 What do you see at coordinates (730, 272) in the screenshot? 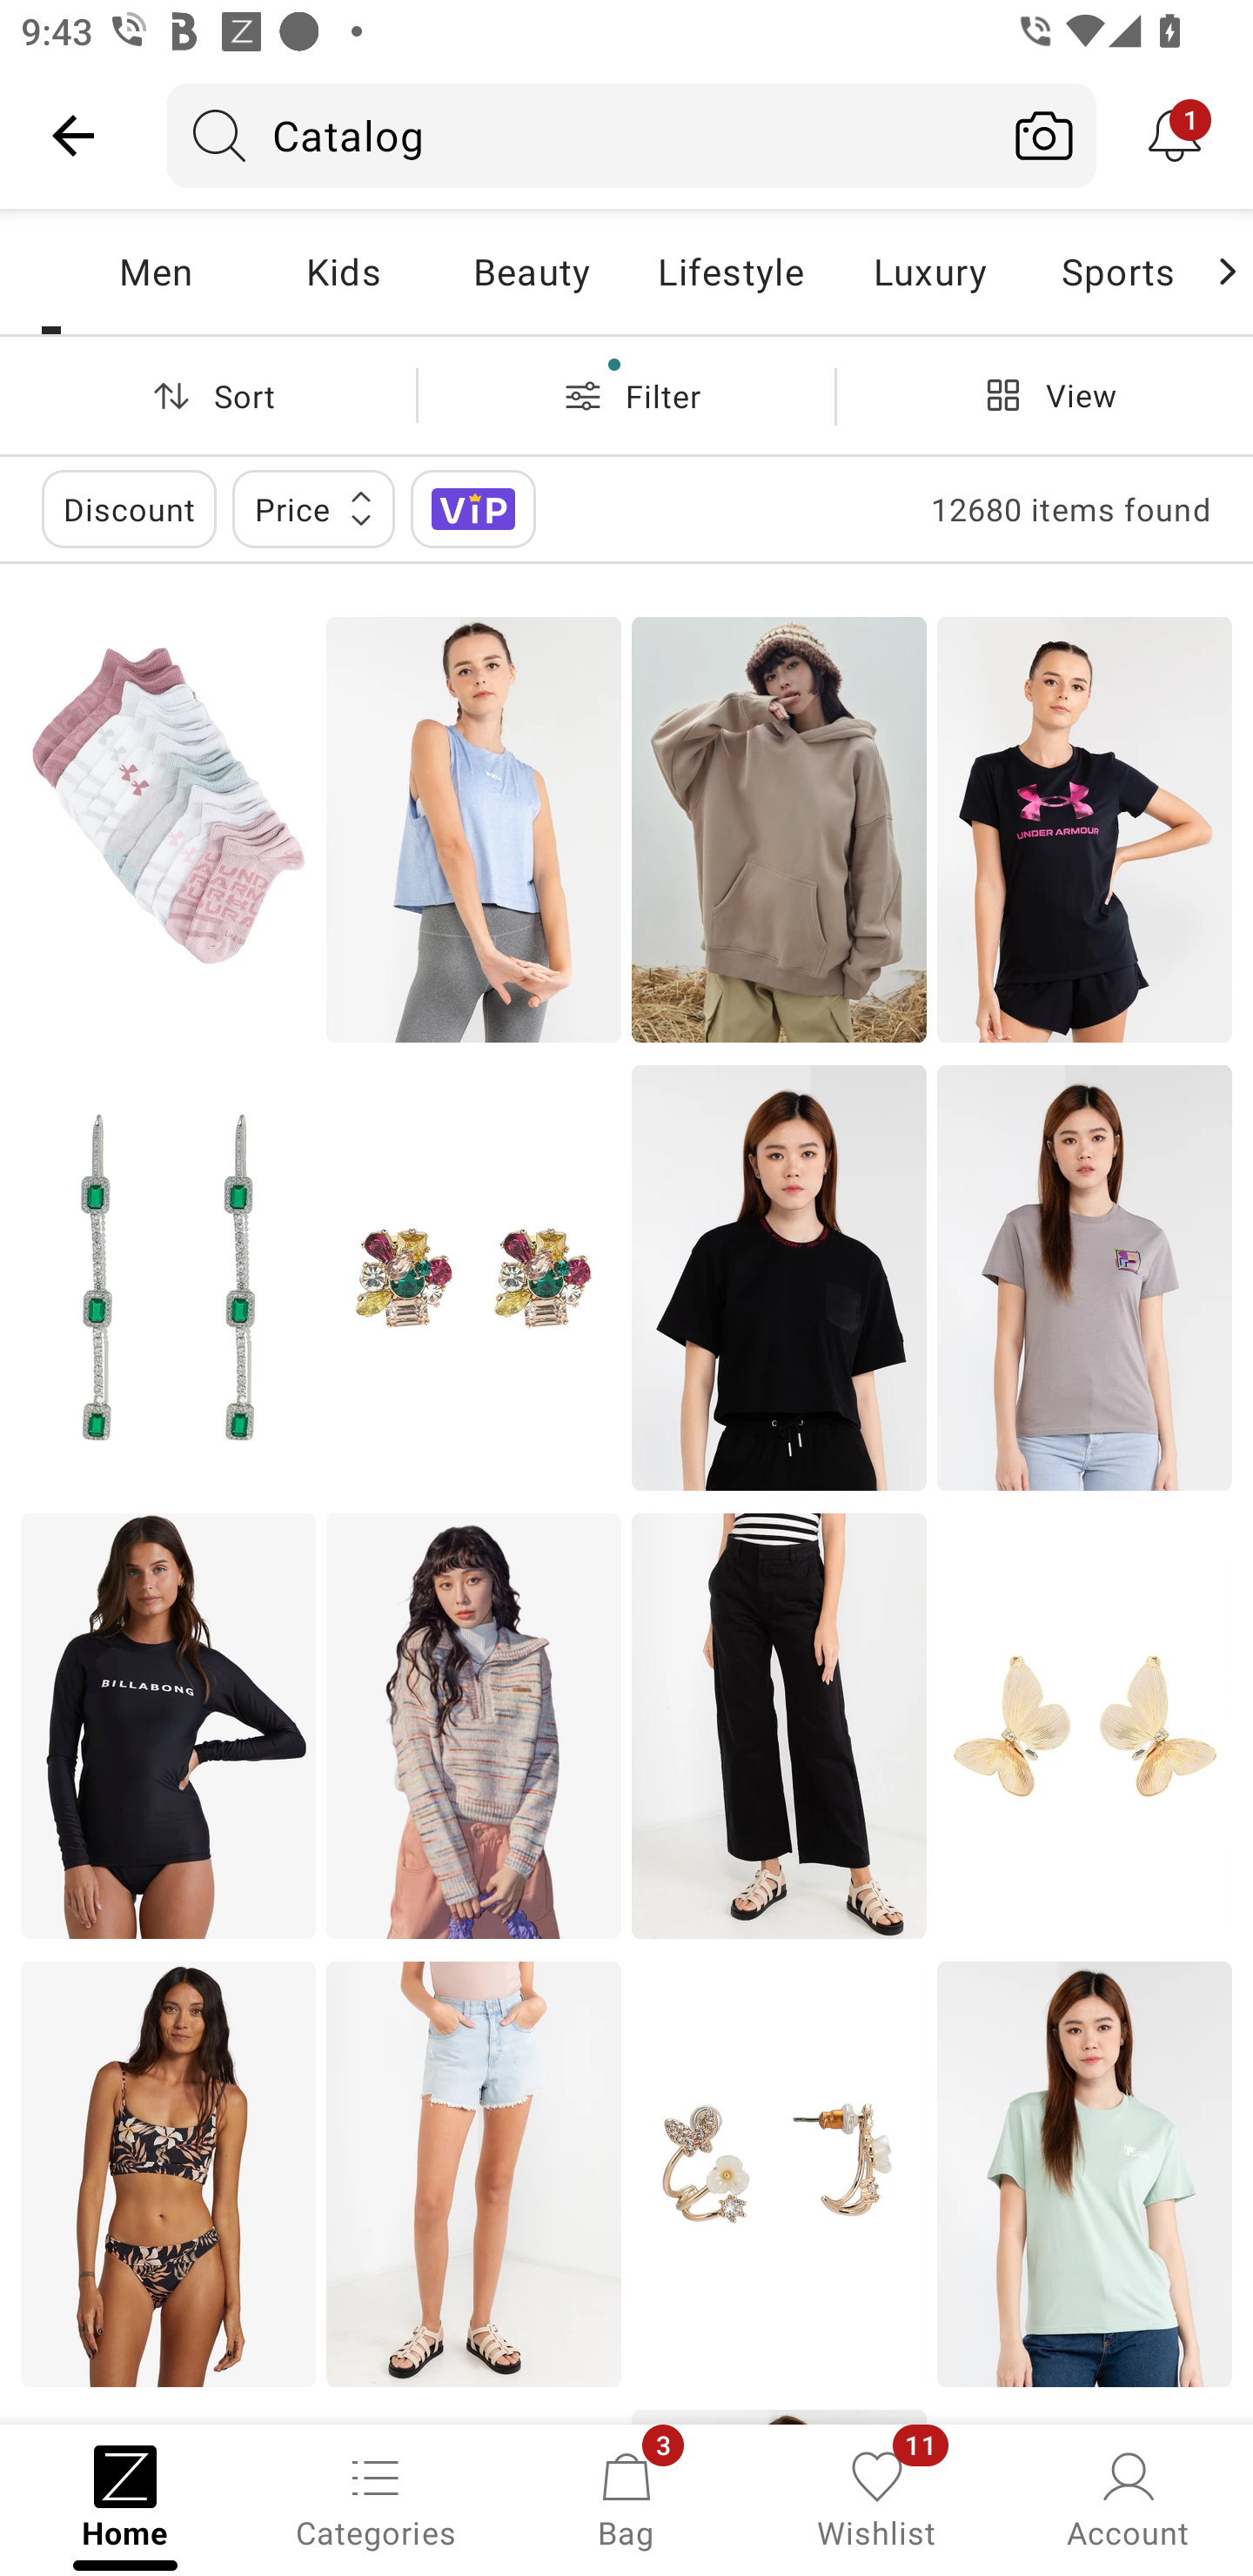
I see `Lifestyle` at bounding box center [730, 272].